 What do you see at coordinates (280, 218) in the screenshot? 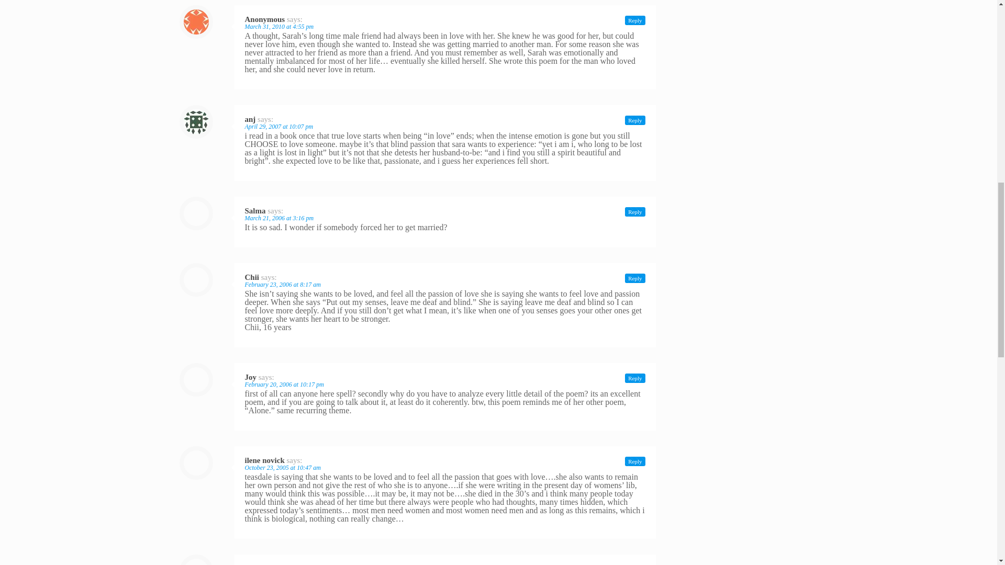
I see `March 21, 2006 at 3:16 pm` at bounding box center [280, 218].